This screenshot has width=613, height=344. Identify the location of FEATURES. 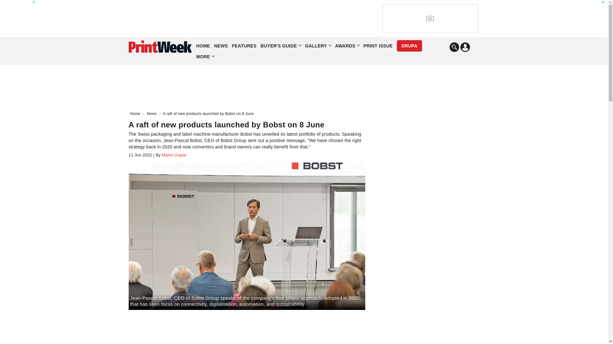
(245, 46).